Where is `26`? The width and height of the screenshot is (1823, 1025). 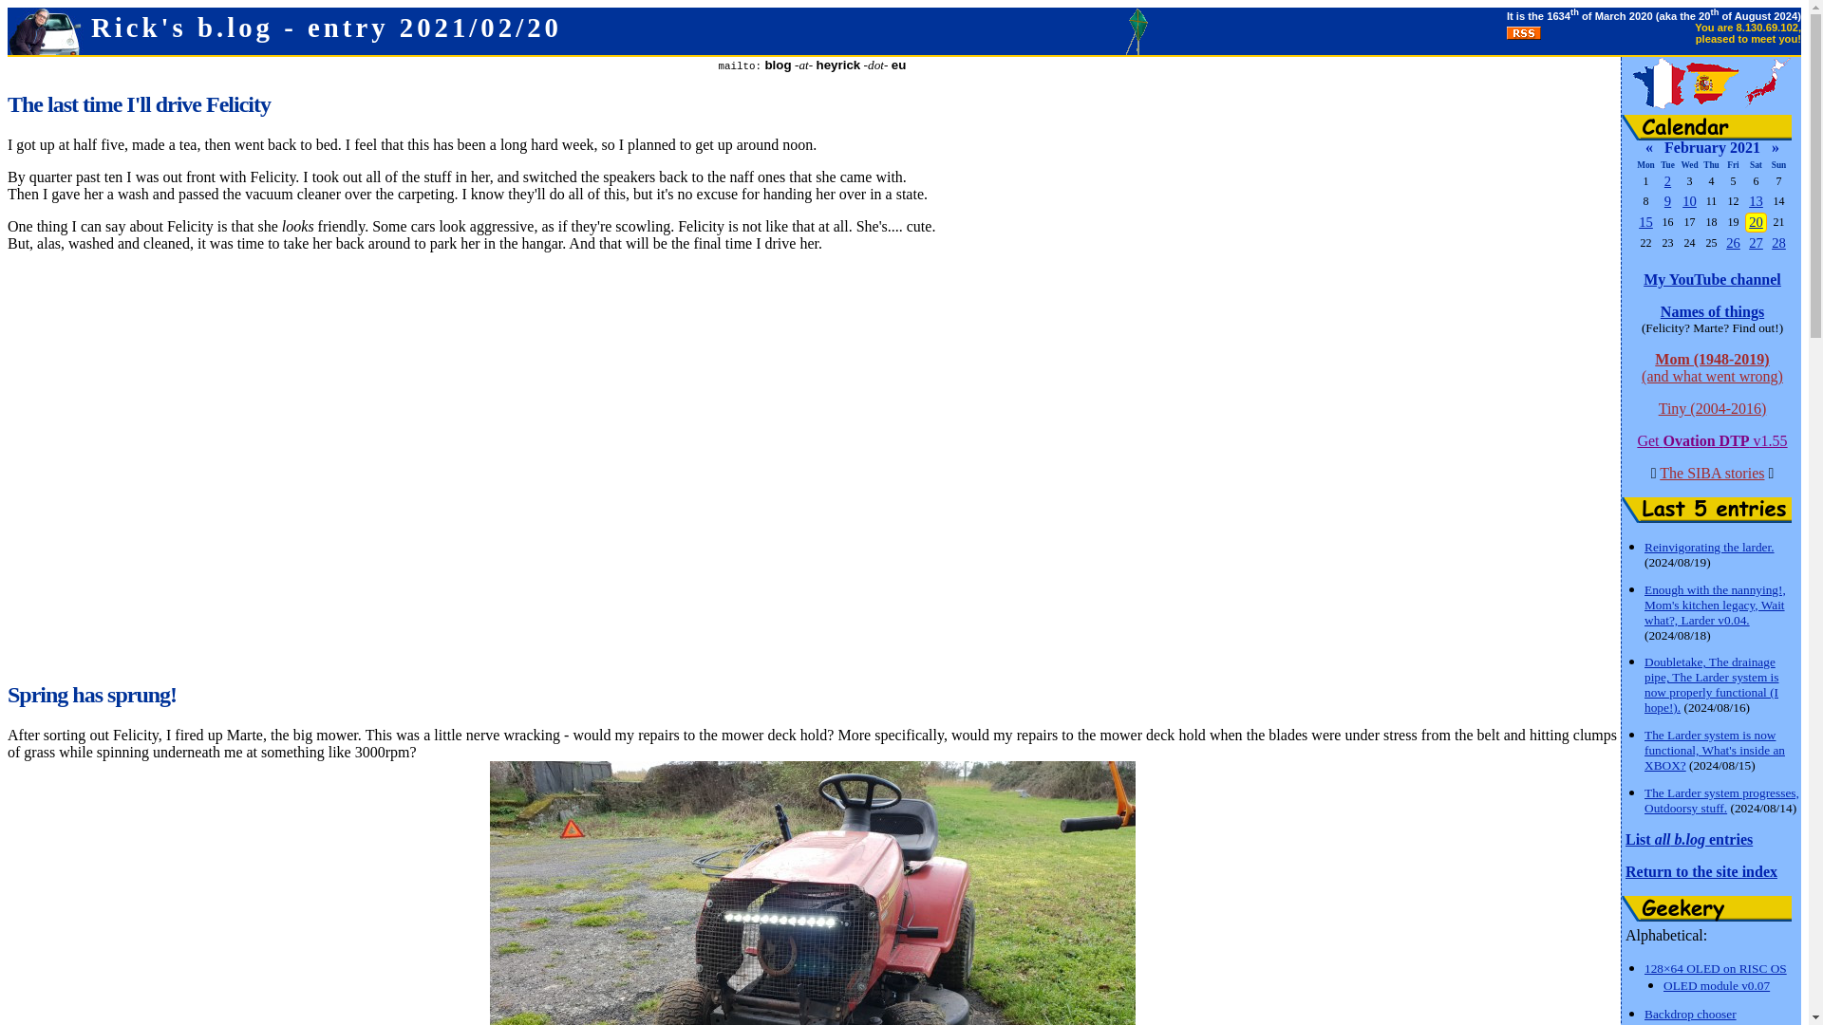 26 is located at coordinates (1734, 243).